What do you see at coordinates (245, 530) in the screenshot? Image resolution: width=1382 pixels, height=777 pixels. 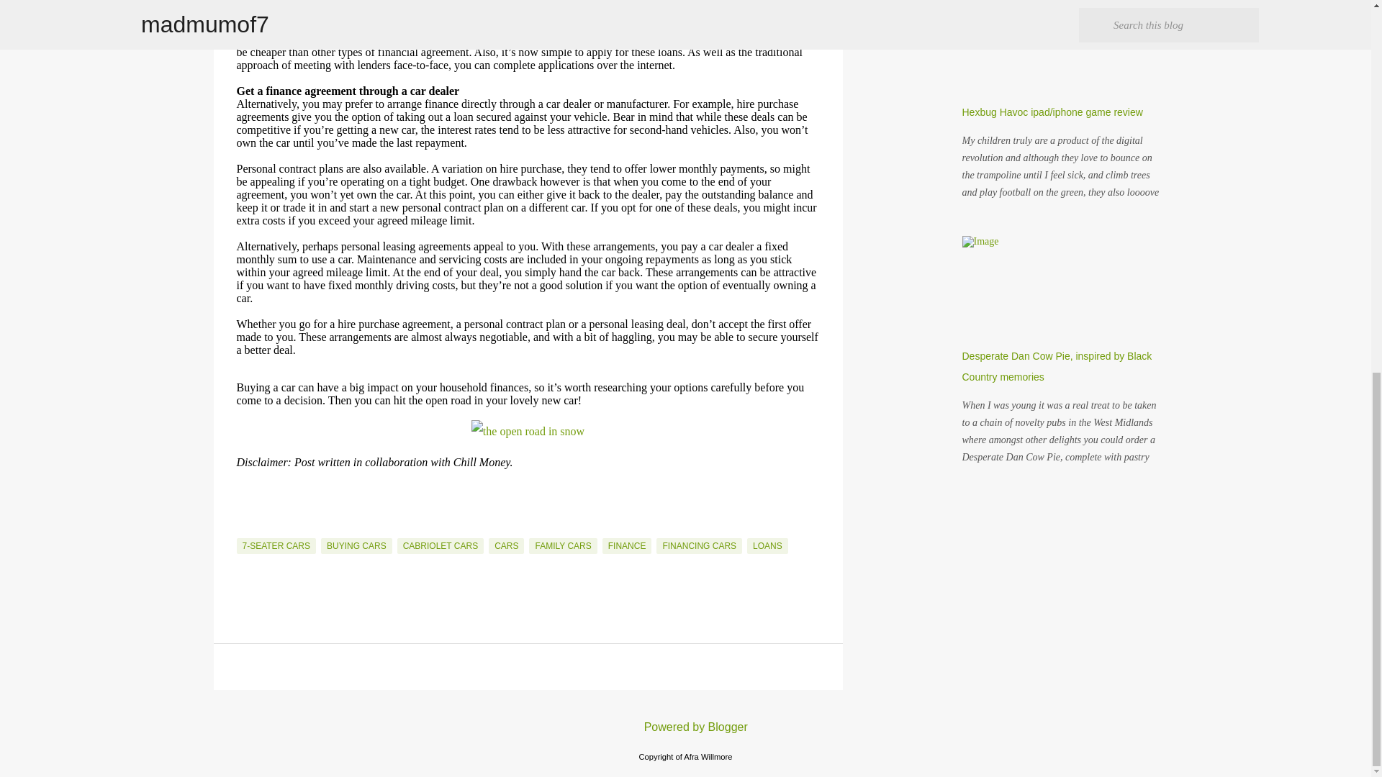 I see `Email Post` at bounding box center [245, 530].